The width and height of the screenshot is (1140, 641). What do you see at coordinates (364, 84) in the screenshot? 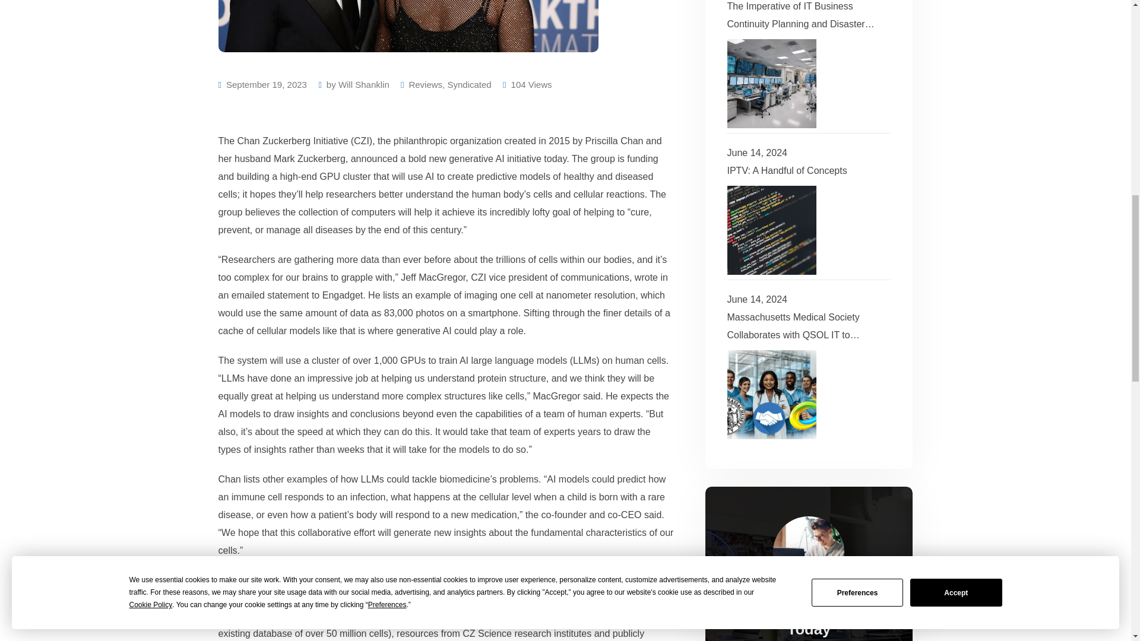
I see `Posts by Will Shanklin` at bounding box center [364, 84].